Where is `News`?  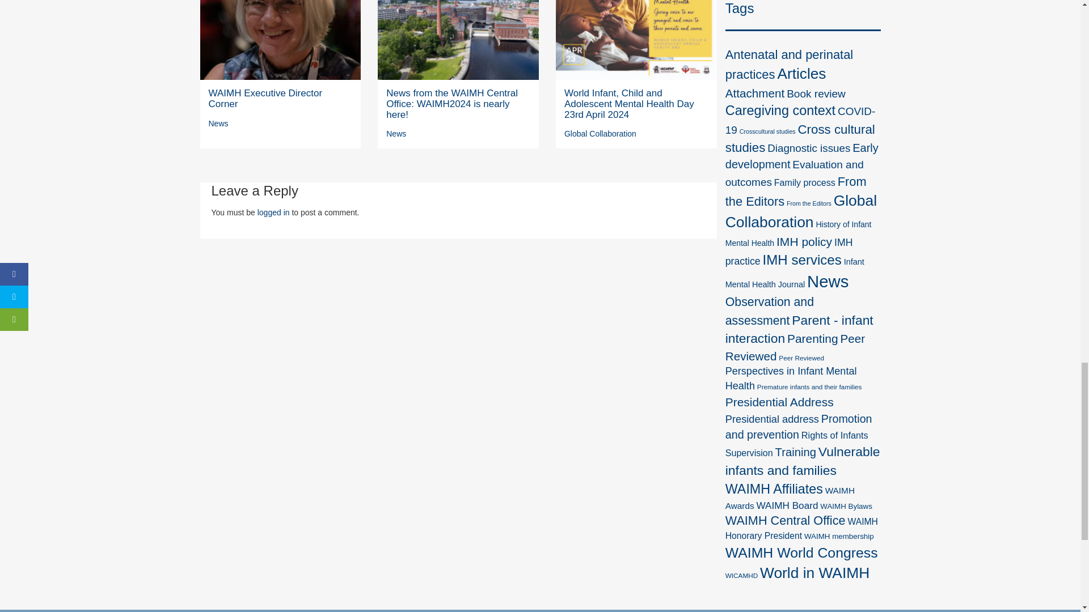 News is located at coordinates (396, 134).